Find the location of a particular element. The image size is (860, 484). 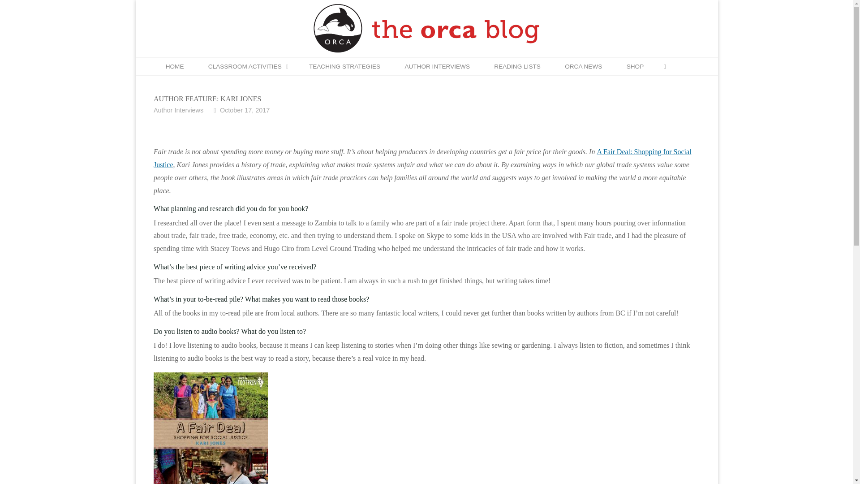

TEACHING STRATEGIES is located at coordinates (345, 66).